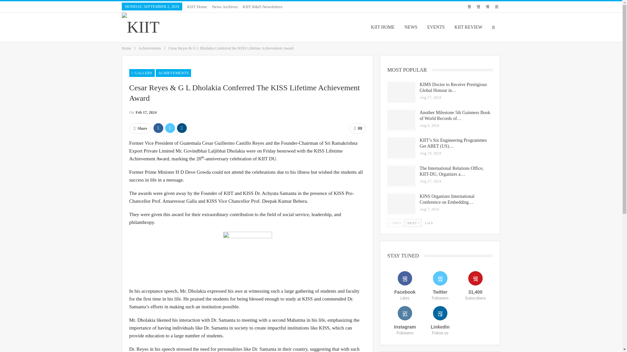  What do you see at coordinates (197, 7) in the screenshot?
I see `KIIT Home` at bounding box center [197, 7].